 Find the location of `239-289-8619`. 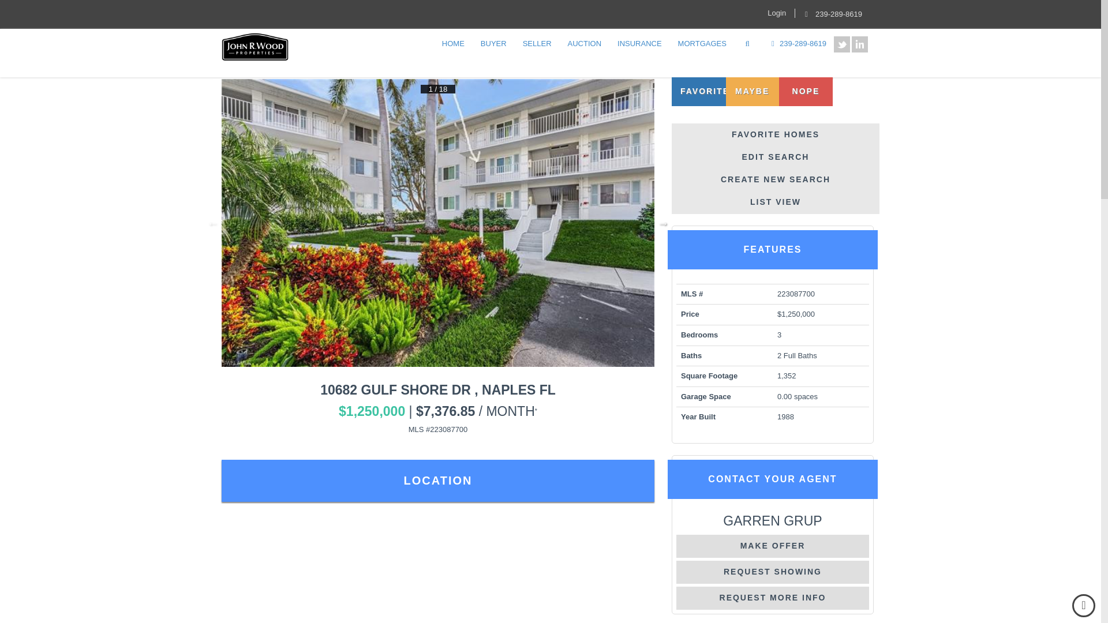

239-289-8619 is located at coordinates (831, 14).